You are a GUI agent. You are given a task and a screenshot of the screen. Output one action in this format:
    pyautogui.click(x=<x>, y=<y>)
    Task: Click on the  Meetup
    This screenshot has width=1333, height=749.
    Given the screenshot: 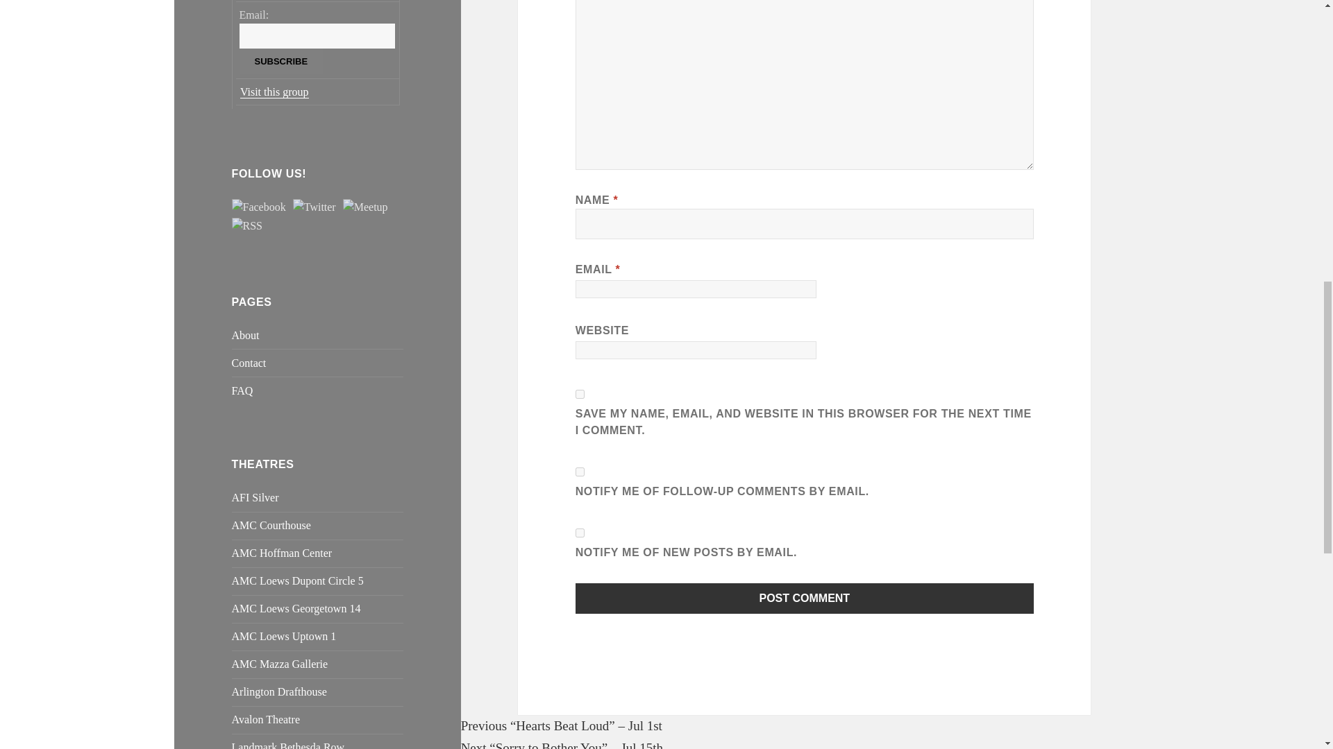 What is the action you would take?
    pyautogui.click(x=365, y=207)
    